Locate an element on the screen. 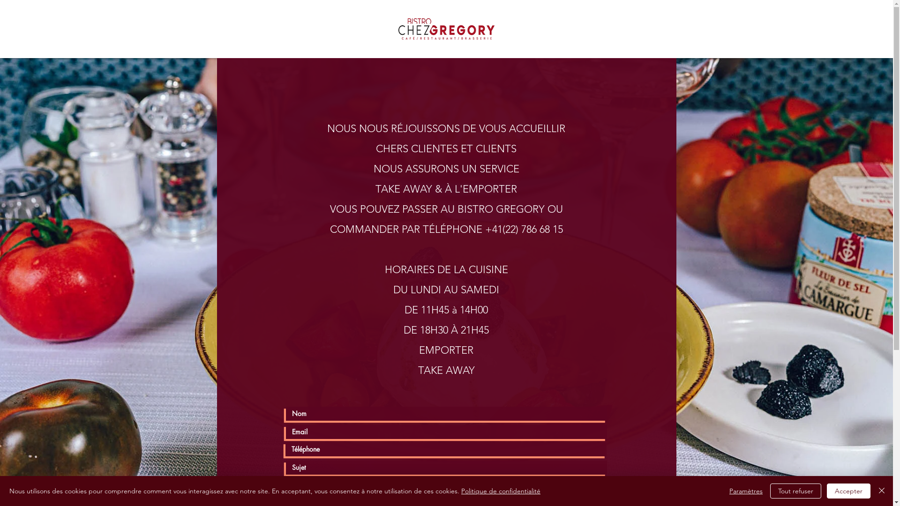 This screenshot has height=506, width=900. Tout refuser is located at coordinates (796, 491).